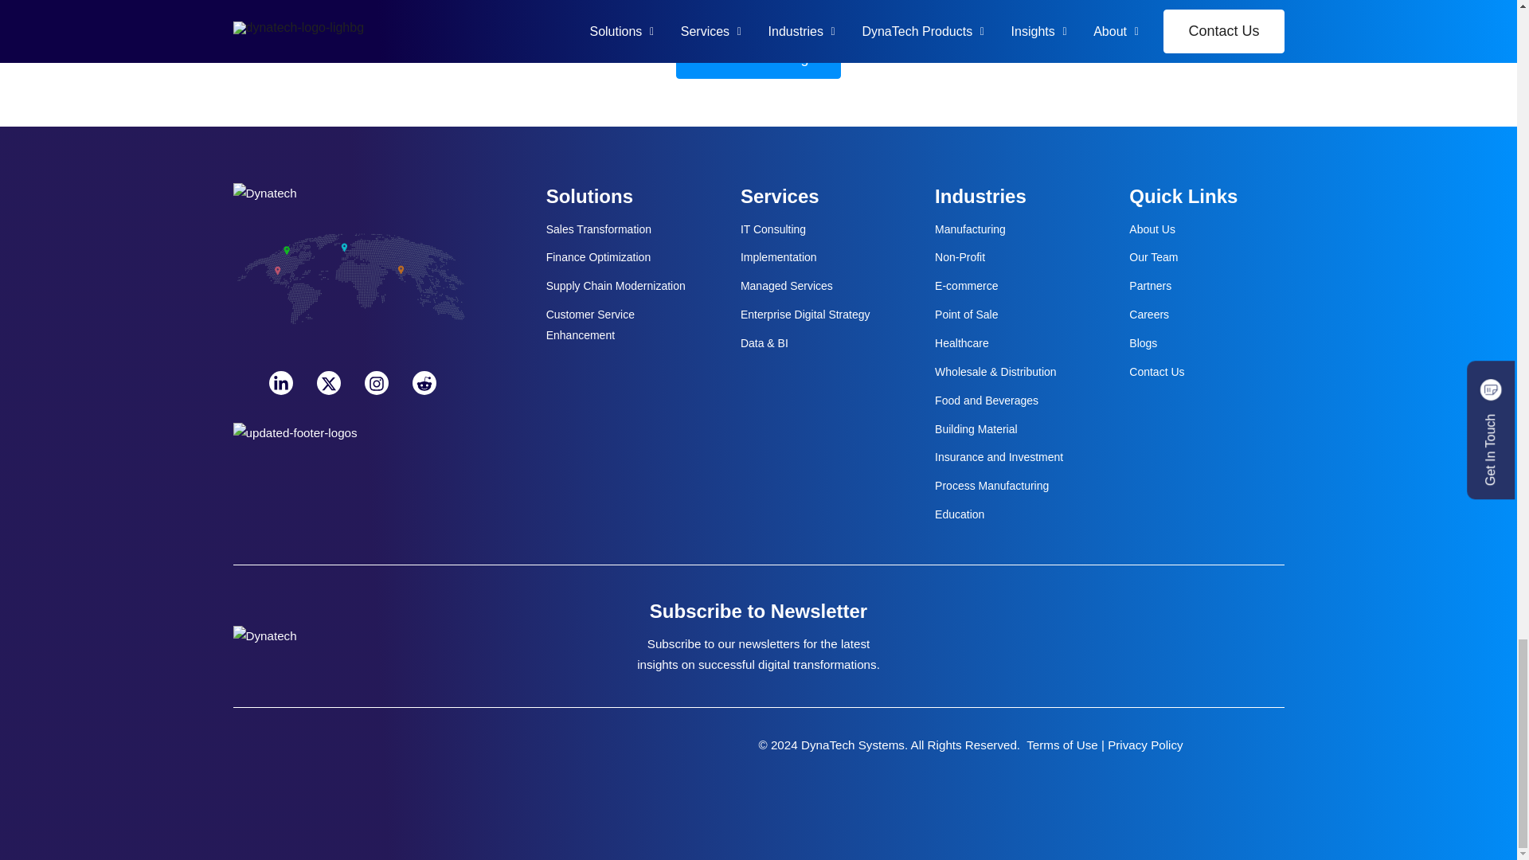  Describe the element at coordinates (280, 382) in the screenshot. I see `Linkedin` at that location.